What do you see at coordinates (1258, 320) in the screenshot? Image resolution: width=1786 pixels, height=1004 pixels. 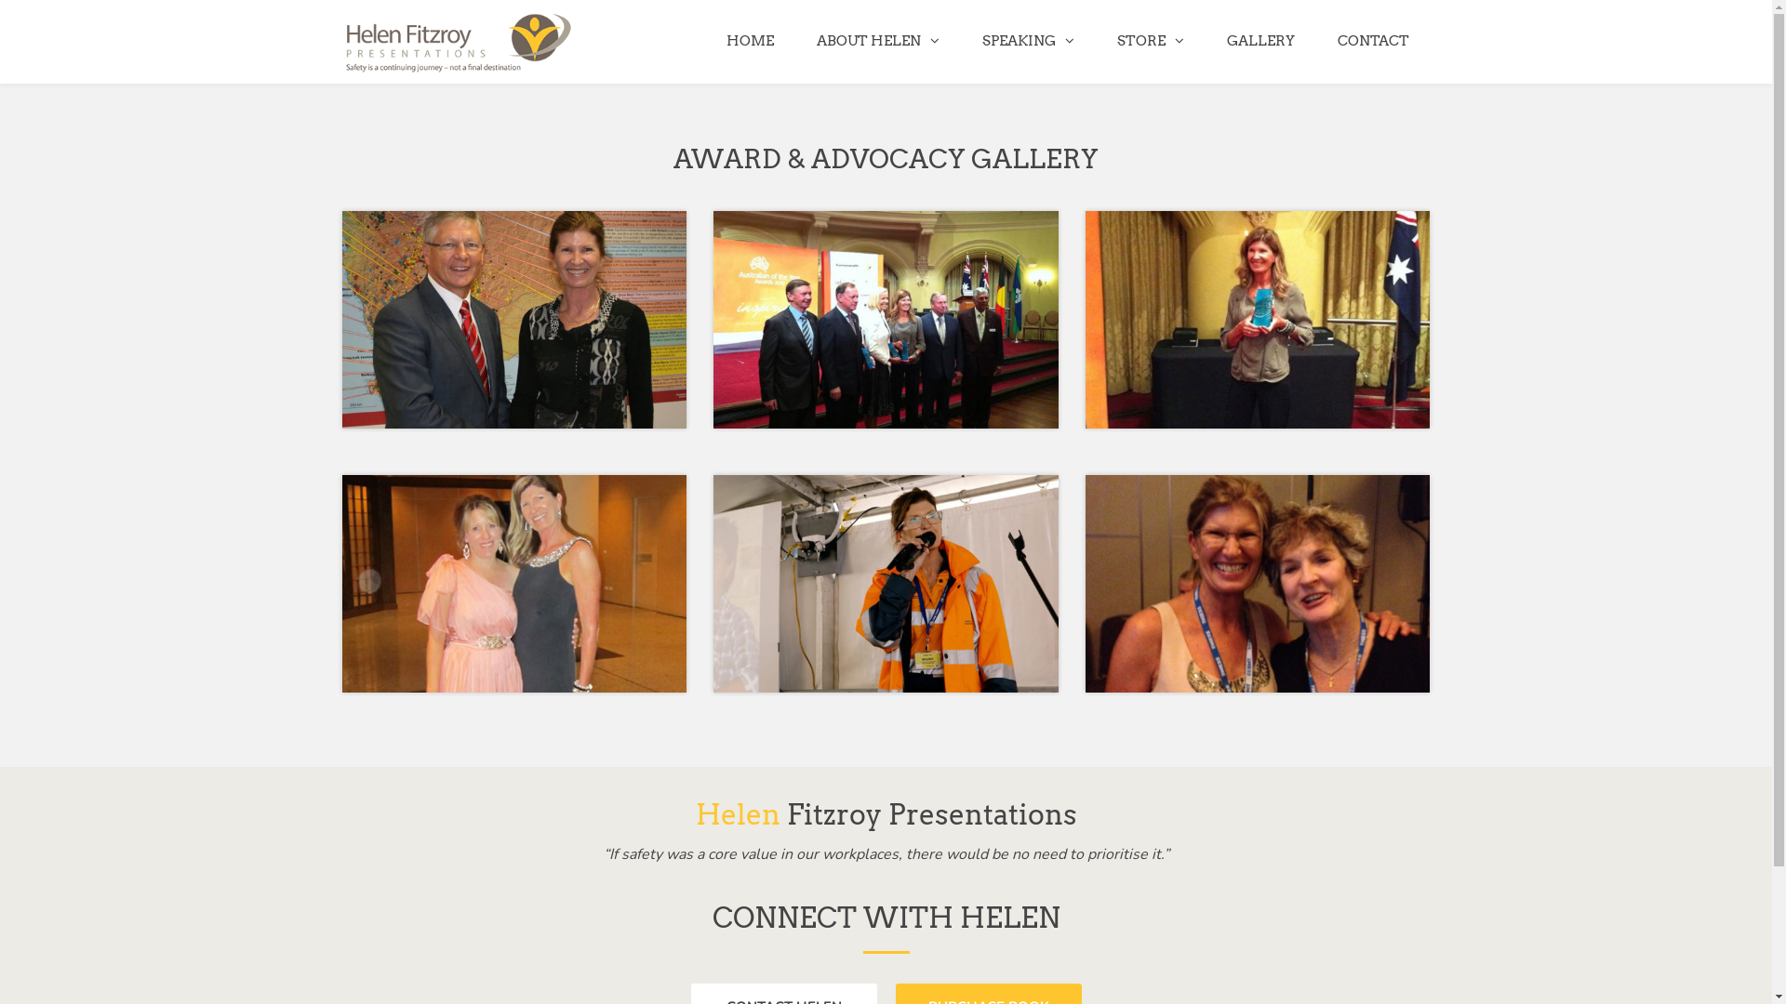 I see `Helen-Fitzroy-Awards3` at bounding box center [1258, 320].